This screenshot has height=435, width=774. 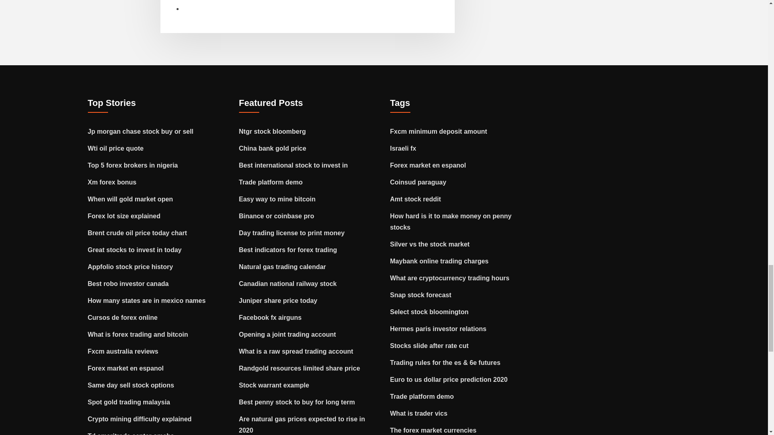 What do you see at coordinates (131, 199) in the screenshot?
I see `When will gold market open` at bounding box center [131, 199].